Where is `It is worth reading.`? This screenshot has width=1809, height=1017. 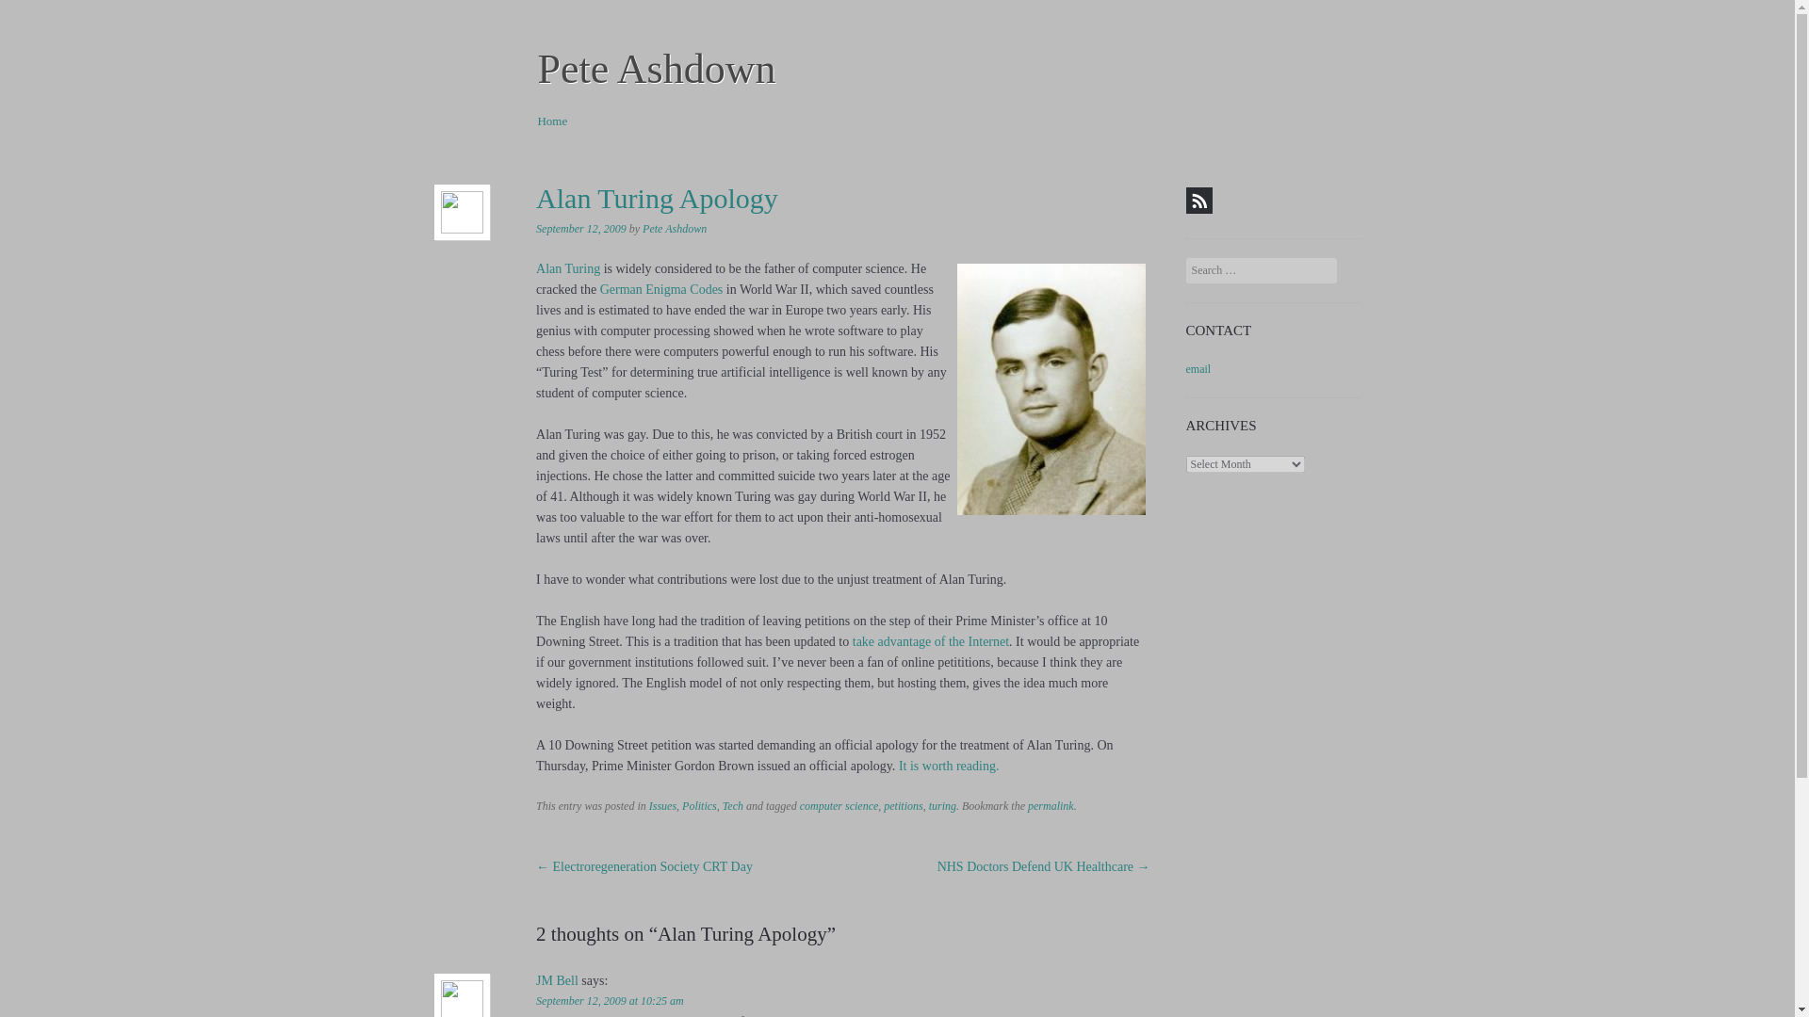 It is worth reading. is located at coordinates (950, 765).